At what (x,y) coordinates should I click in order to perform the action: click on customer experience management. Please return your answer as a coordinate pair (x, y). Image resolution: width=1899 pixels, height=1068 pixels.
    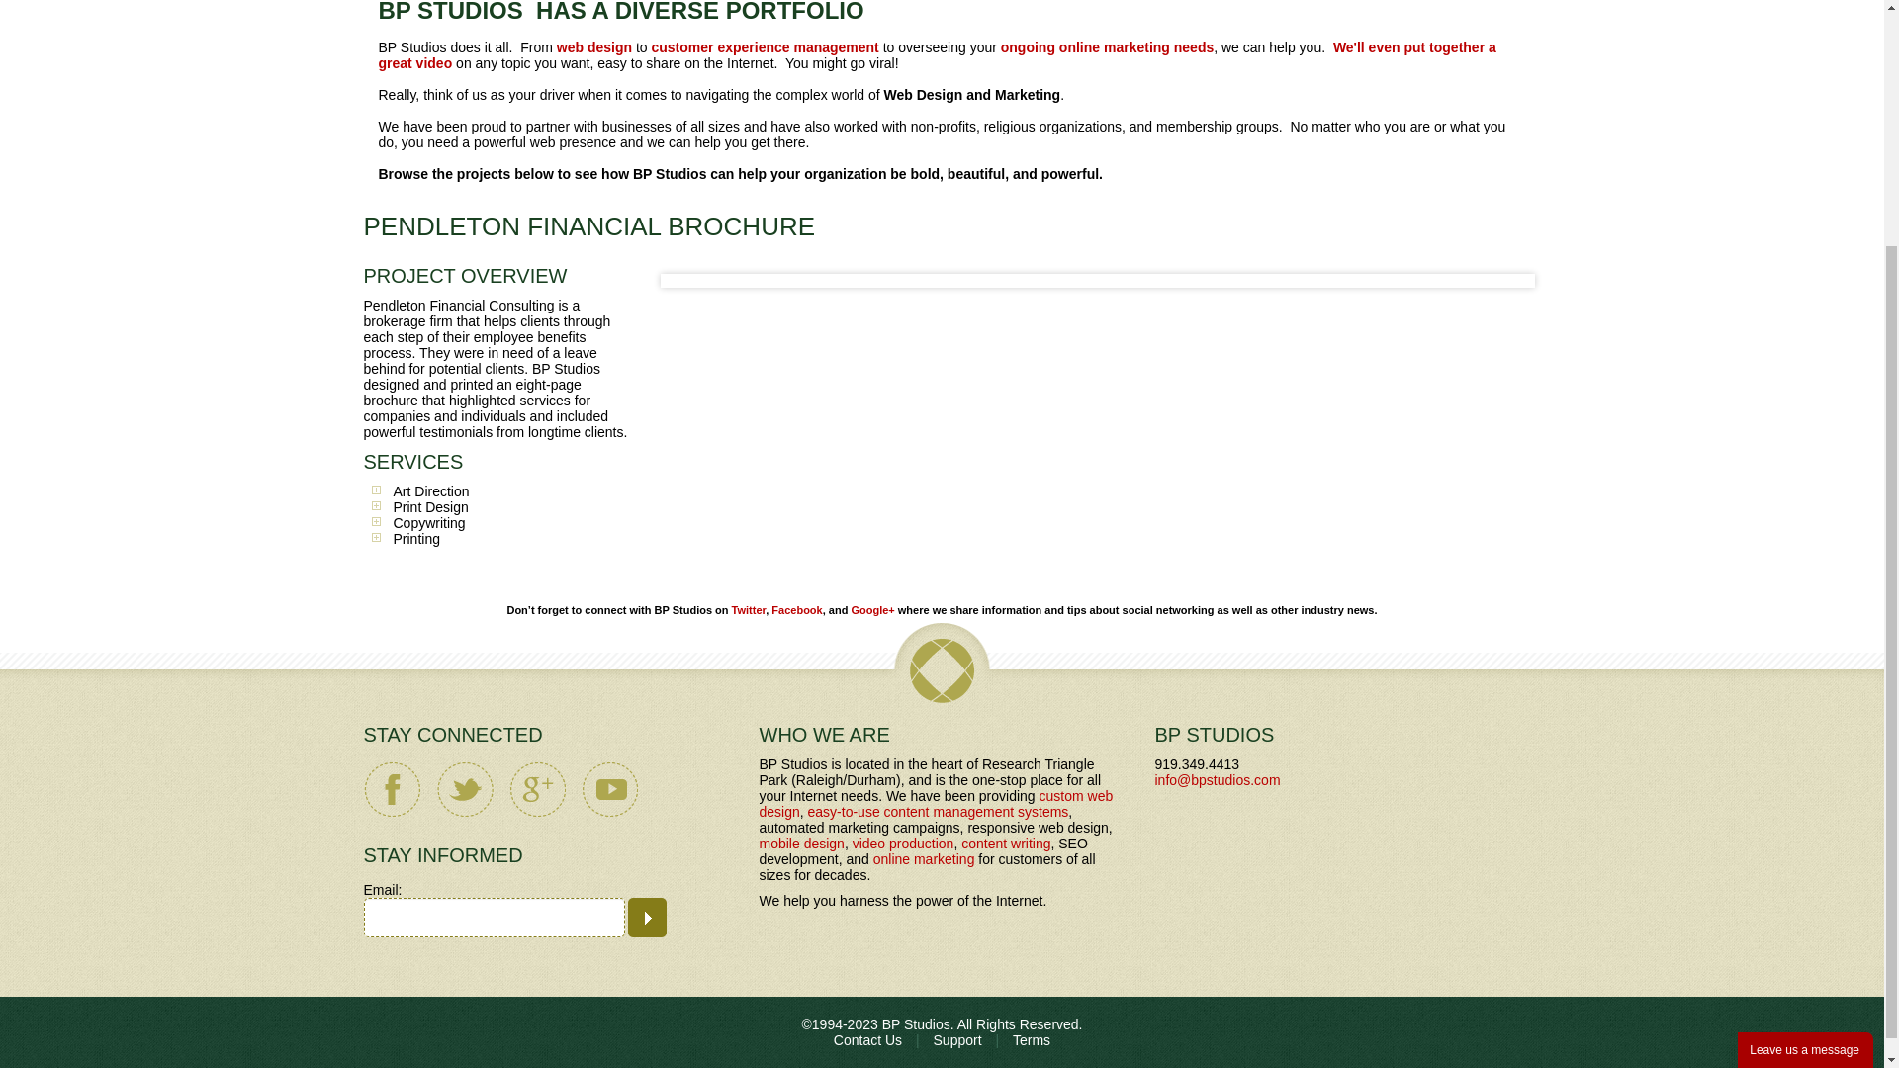
    Looking at the image, I should click on (764, 47).